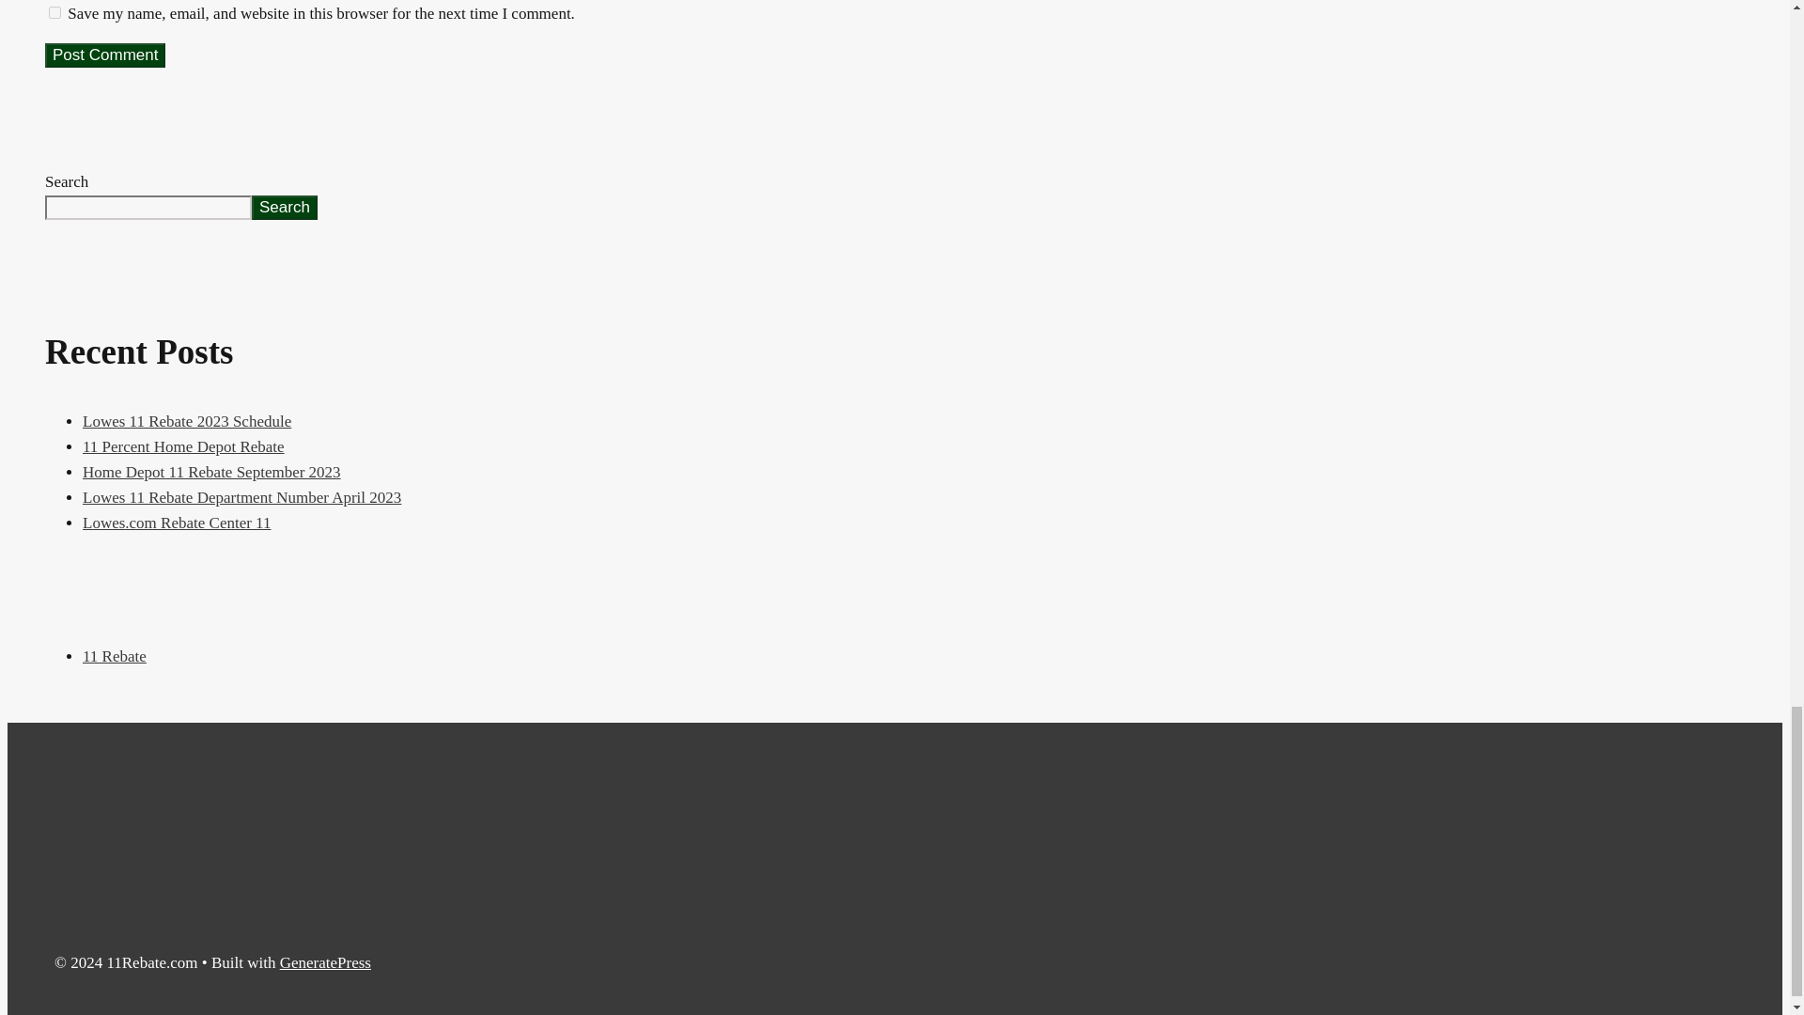  Describe the element at coordinates (184, 445) in the screenshot. I see `11 Percent Home Depot Rebate` at that location.